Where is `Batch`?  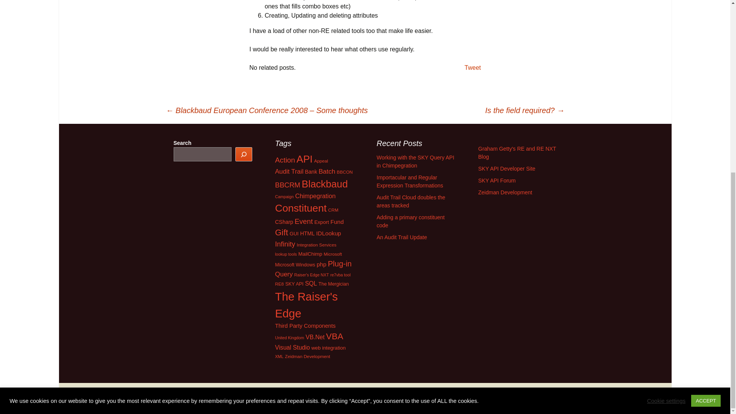
Batch is located at coordinates (327, 171).